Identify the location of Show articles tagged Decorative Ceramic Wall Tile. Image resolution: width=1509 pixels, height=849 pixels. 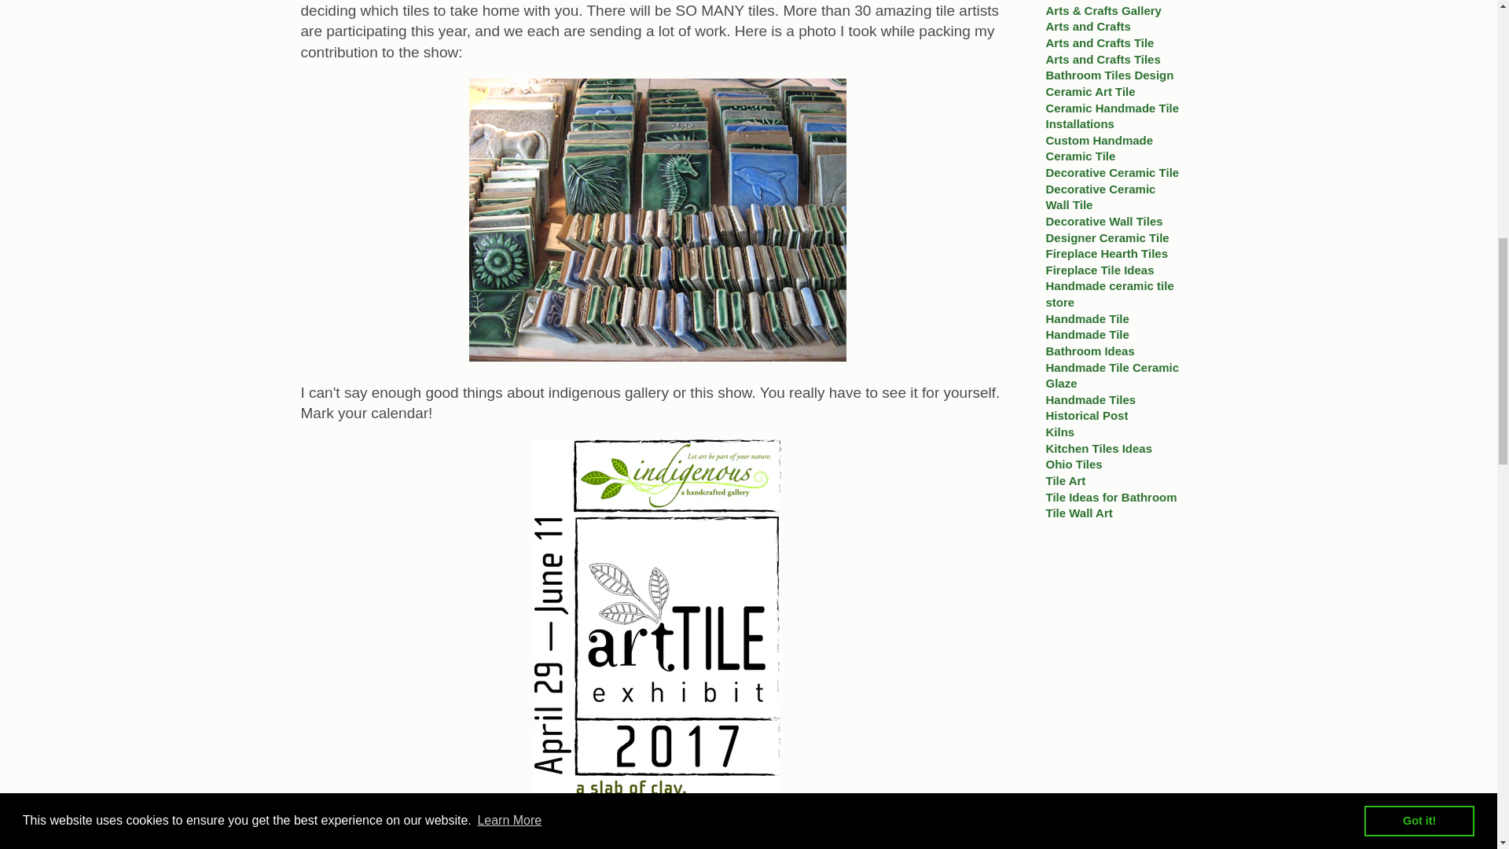
(1100, 197).